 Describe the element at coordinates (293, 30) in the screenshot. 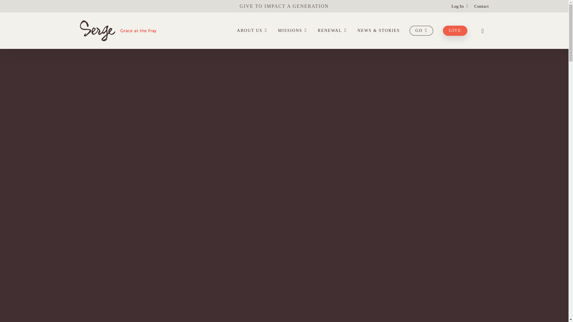

I see `MISSIONS` at that location.